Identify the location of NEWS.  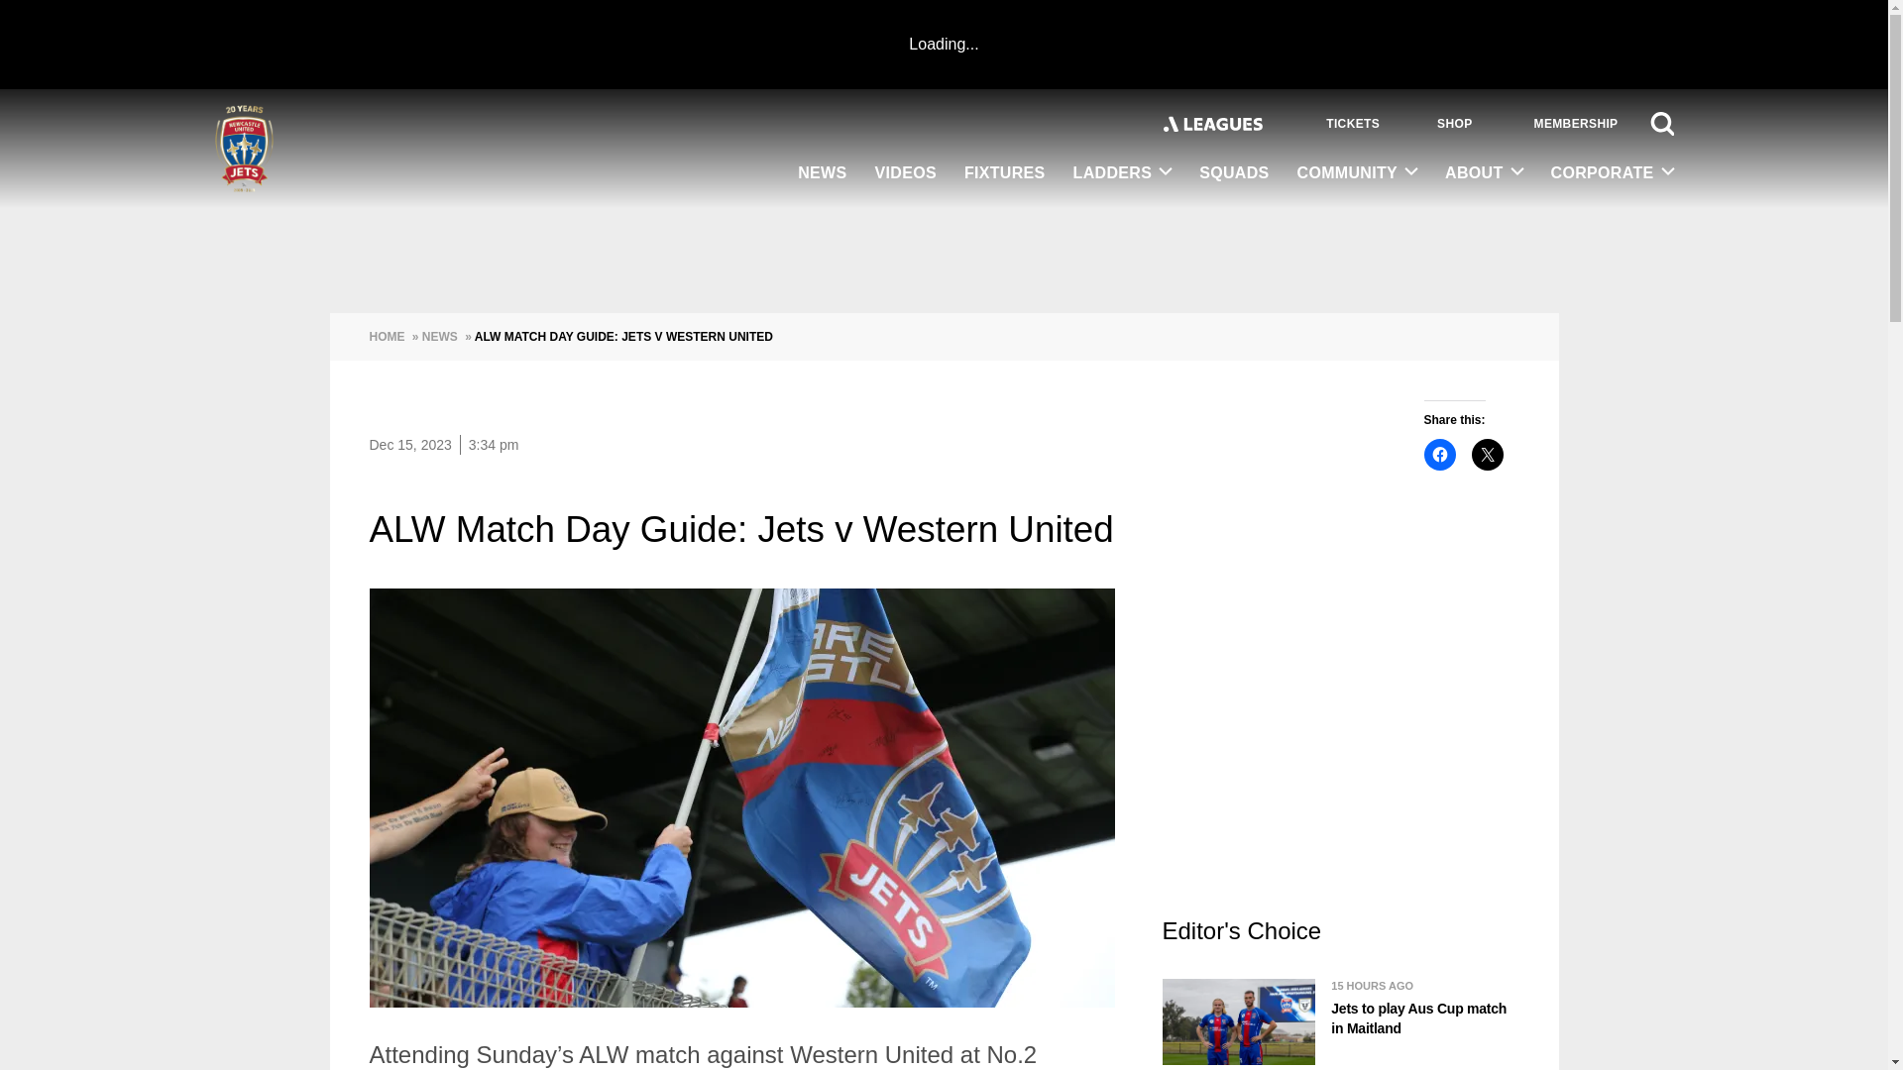
(822, 174).